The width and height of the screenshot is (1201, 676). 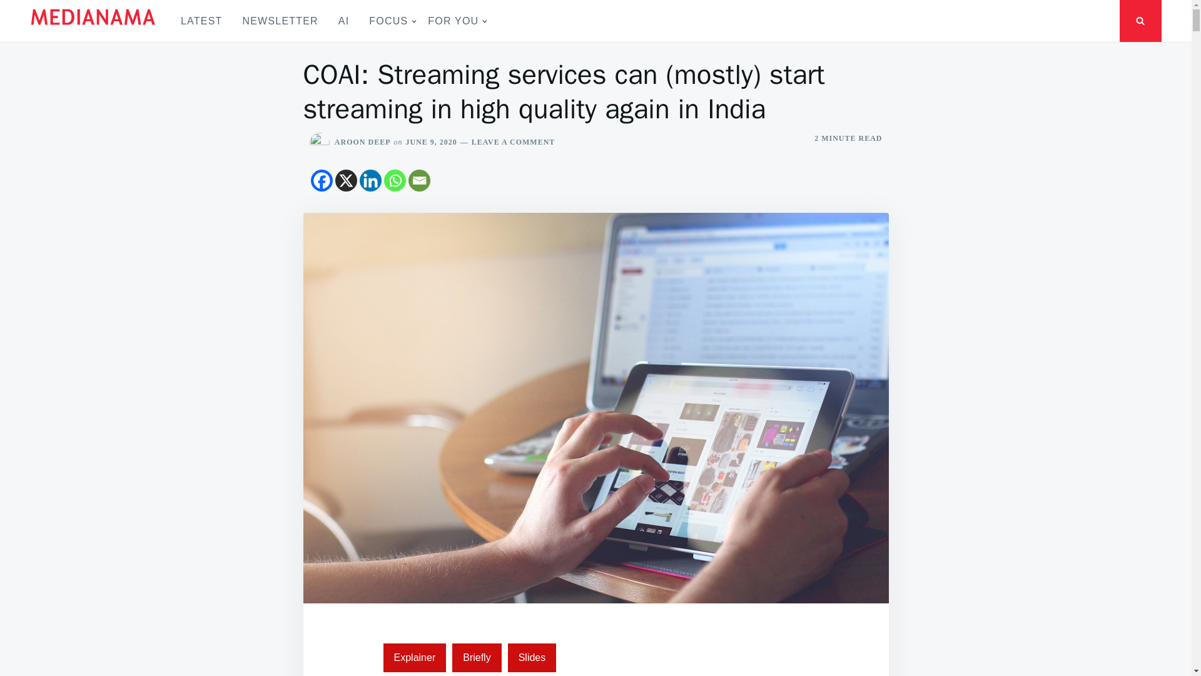 What do you see at coordinates (414, 657) in the screenshot?
I see `Explainer` at bounding box center [414, 657].